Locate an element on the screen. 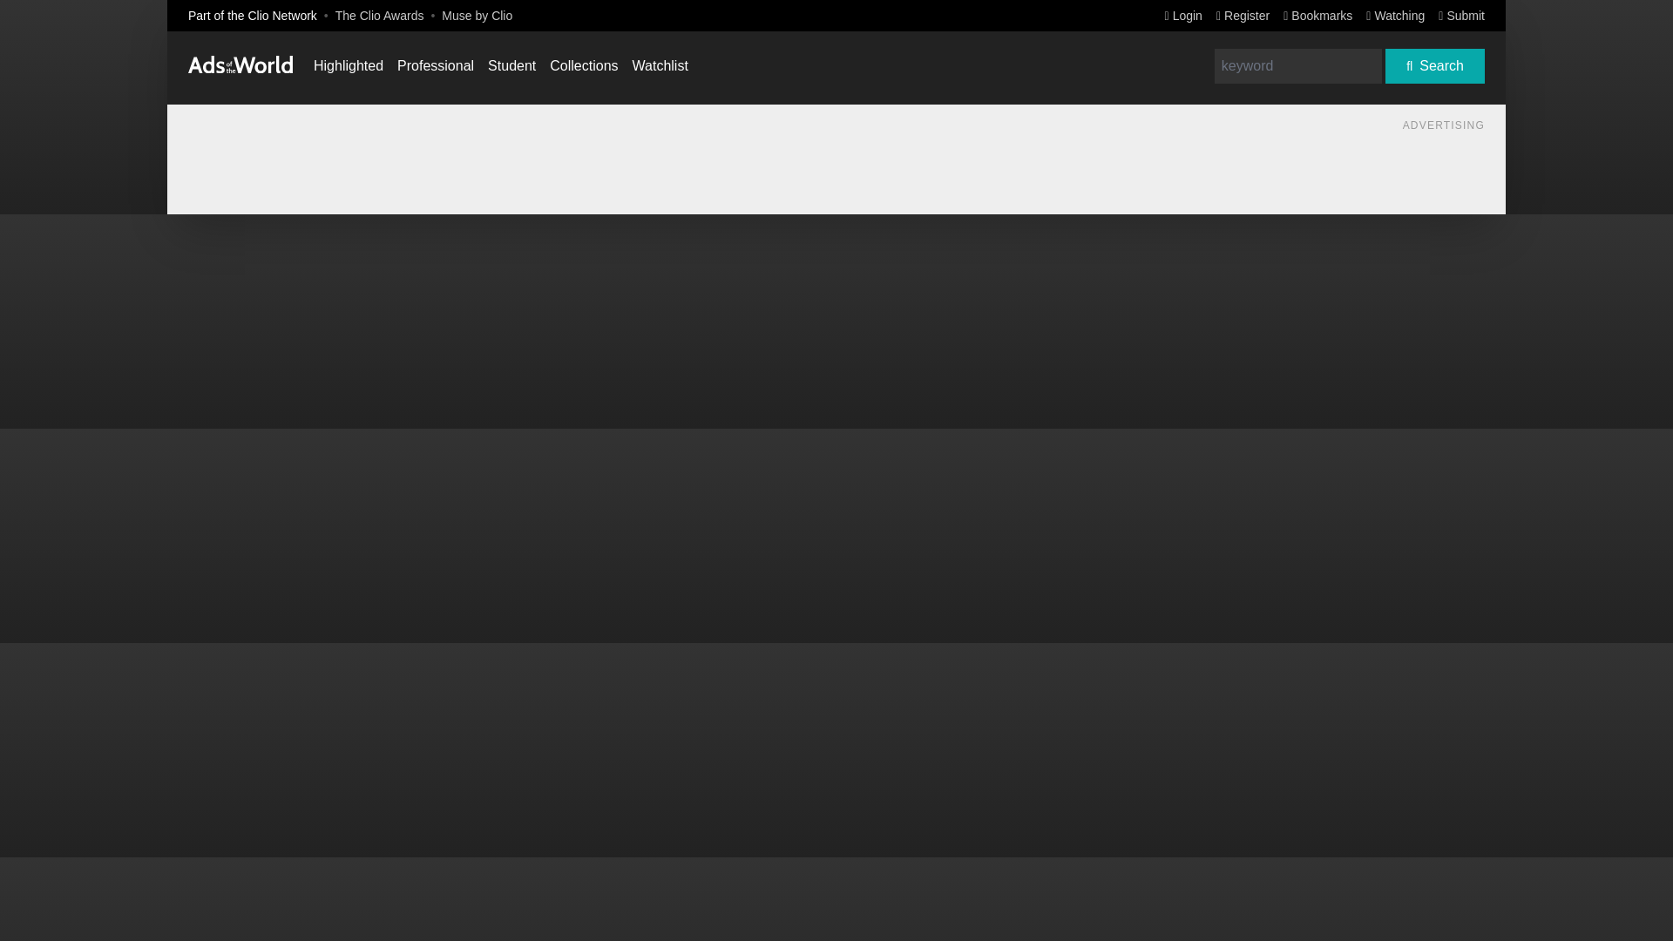  Login is located at coordinates (1183, 15).